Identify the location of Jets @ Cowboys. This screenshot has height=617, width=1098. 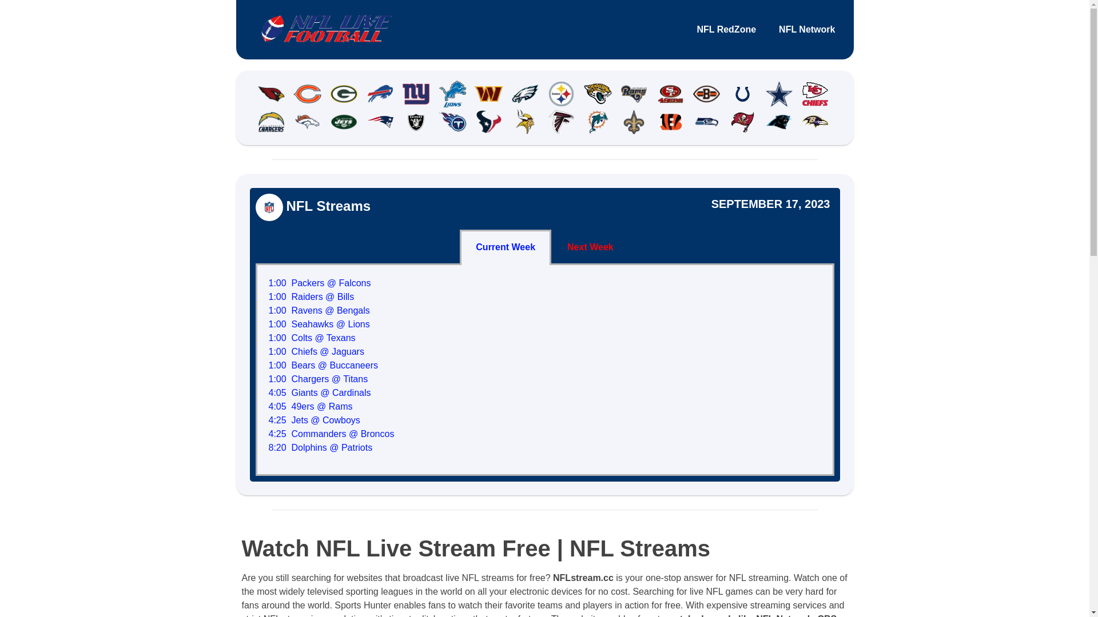
(326, 420).